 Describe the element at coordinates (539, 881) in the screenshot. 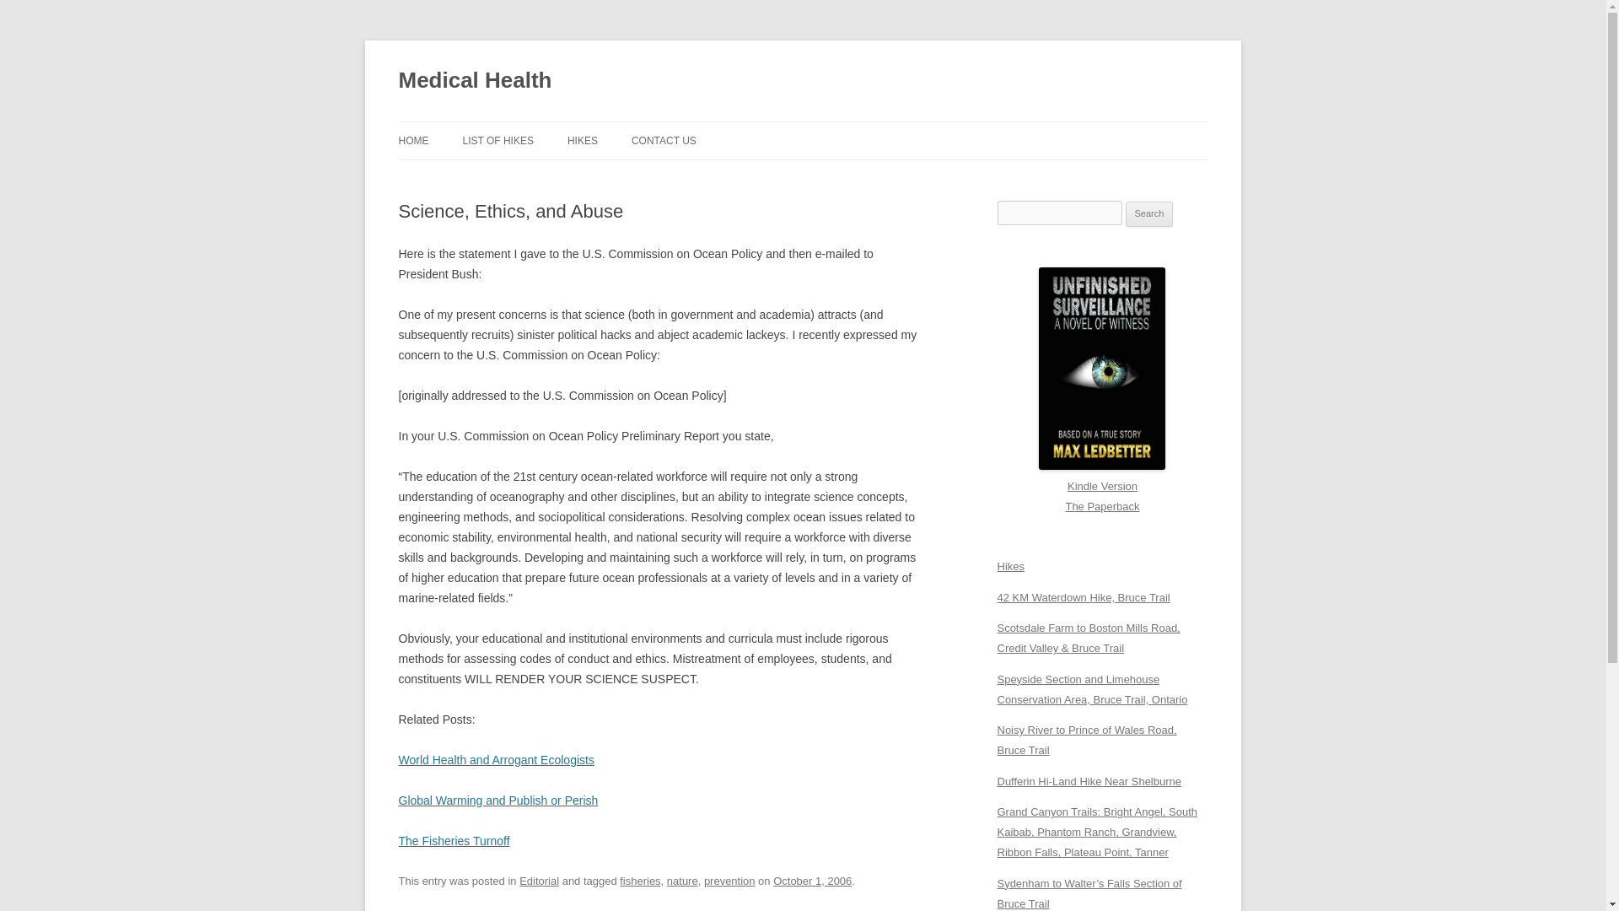

I see `Editorial` at that location.